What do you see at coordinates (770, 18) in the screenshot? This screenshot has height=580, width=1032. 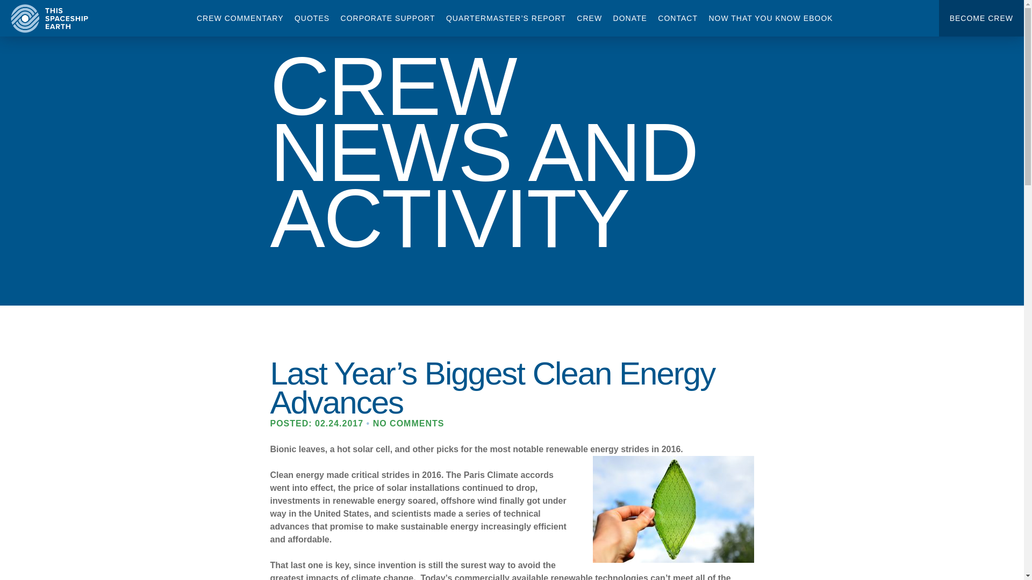 I see `NOW THAT YOU KNOW EBOOK` at bounding box center [770, 18].